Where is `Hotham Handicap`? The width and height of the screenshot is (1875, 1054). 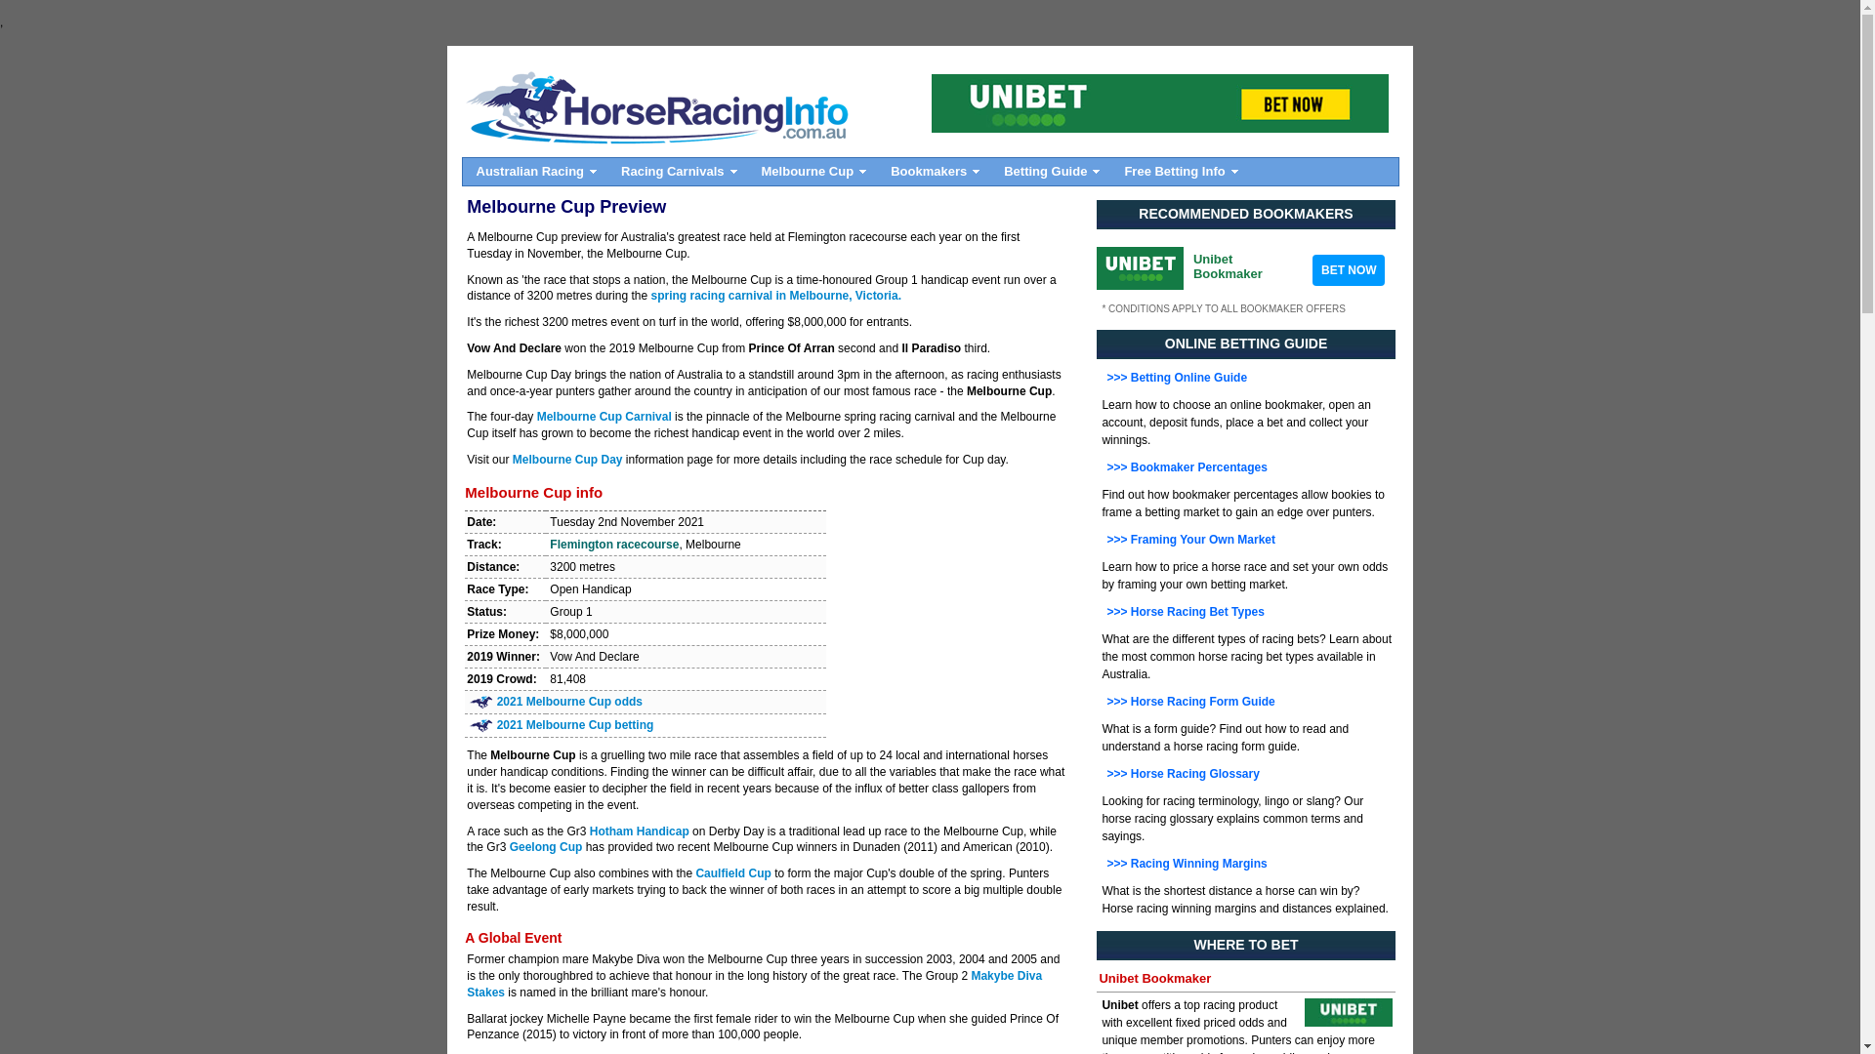
Hotham Handicap is located at coordinates (640, 831).